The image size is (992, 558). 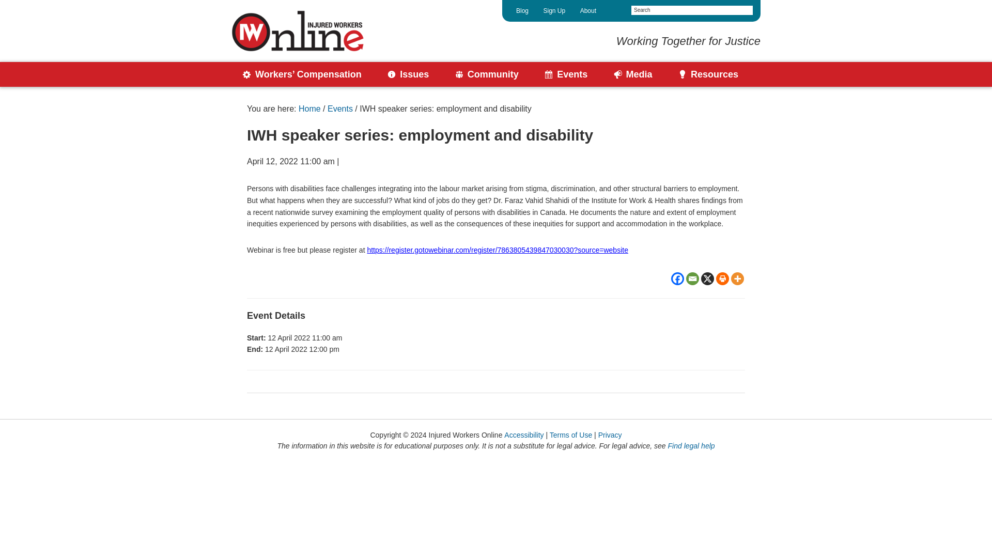 What do you see at coordinates (566, 74) in the screenshot?
I see `Events` at bounding box center [566, 74].